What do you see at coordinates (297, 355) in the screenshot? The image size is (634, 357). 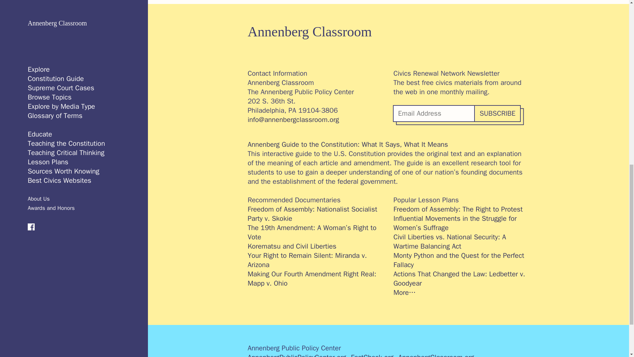 I see `AnnenbergPublicPolicyCenter.org` at bounding box center [297, 355].